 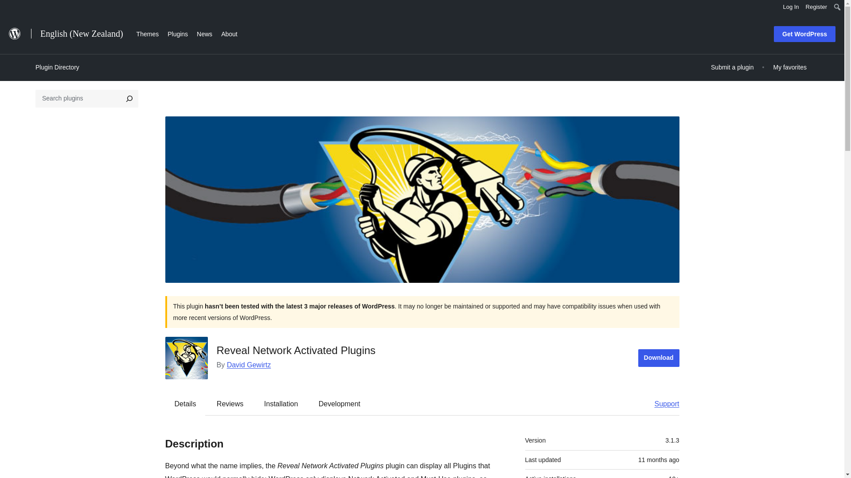 I want to click on Plugin Directory, so click(x=57, y=67).